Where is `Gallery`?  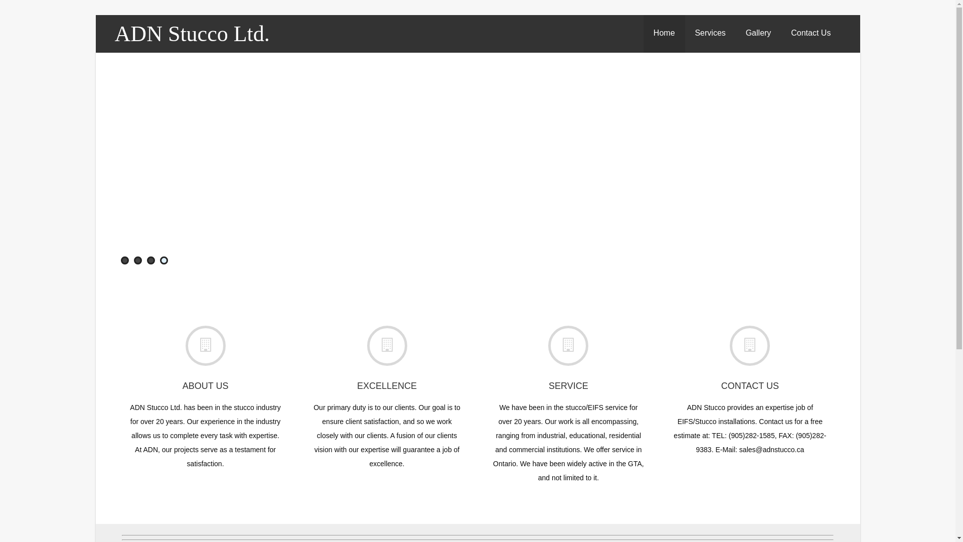 Gallery is located at coordinates (758, 33).